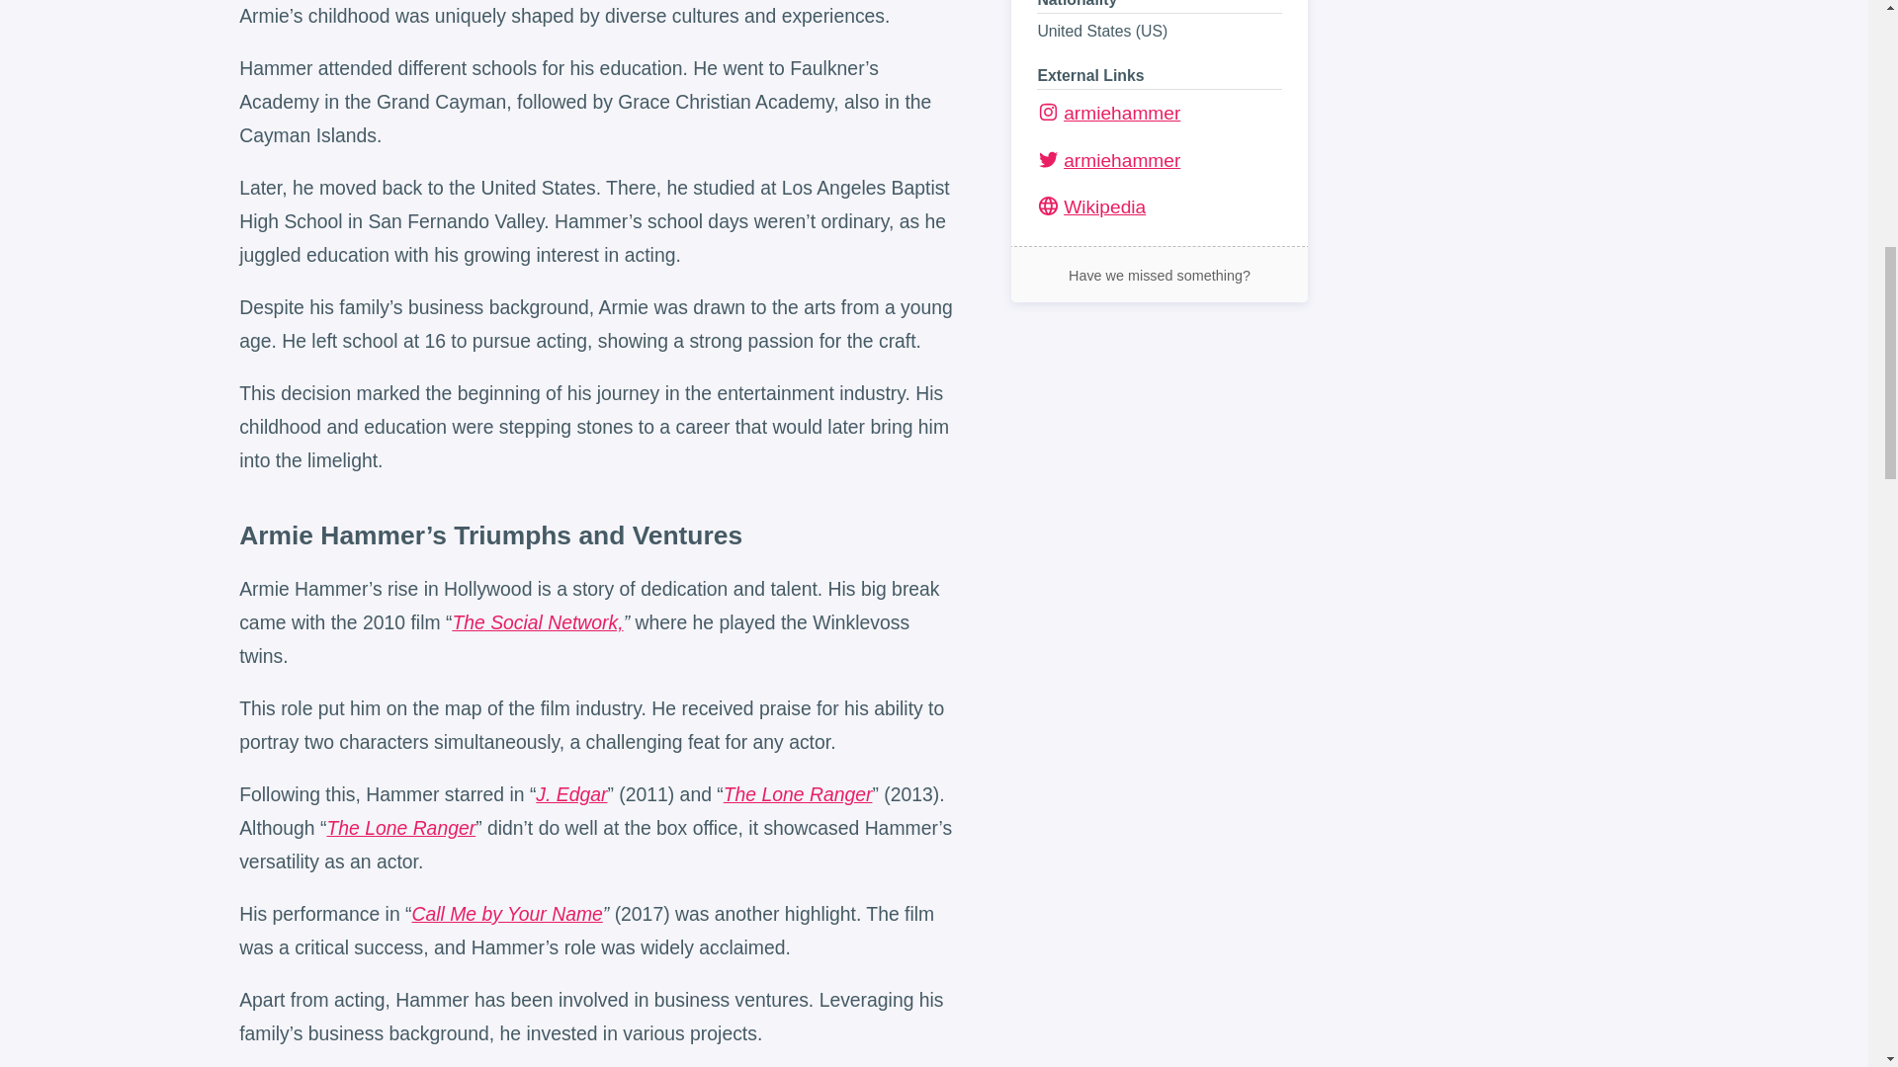  Describe the element at coordinates (401, 828) in the screenshot. I see `The Lone Ranger` at that location.